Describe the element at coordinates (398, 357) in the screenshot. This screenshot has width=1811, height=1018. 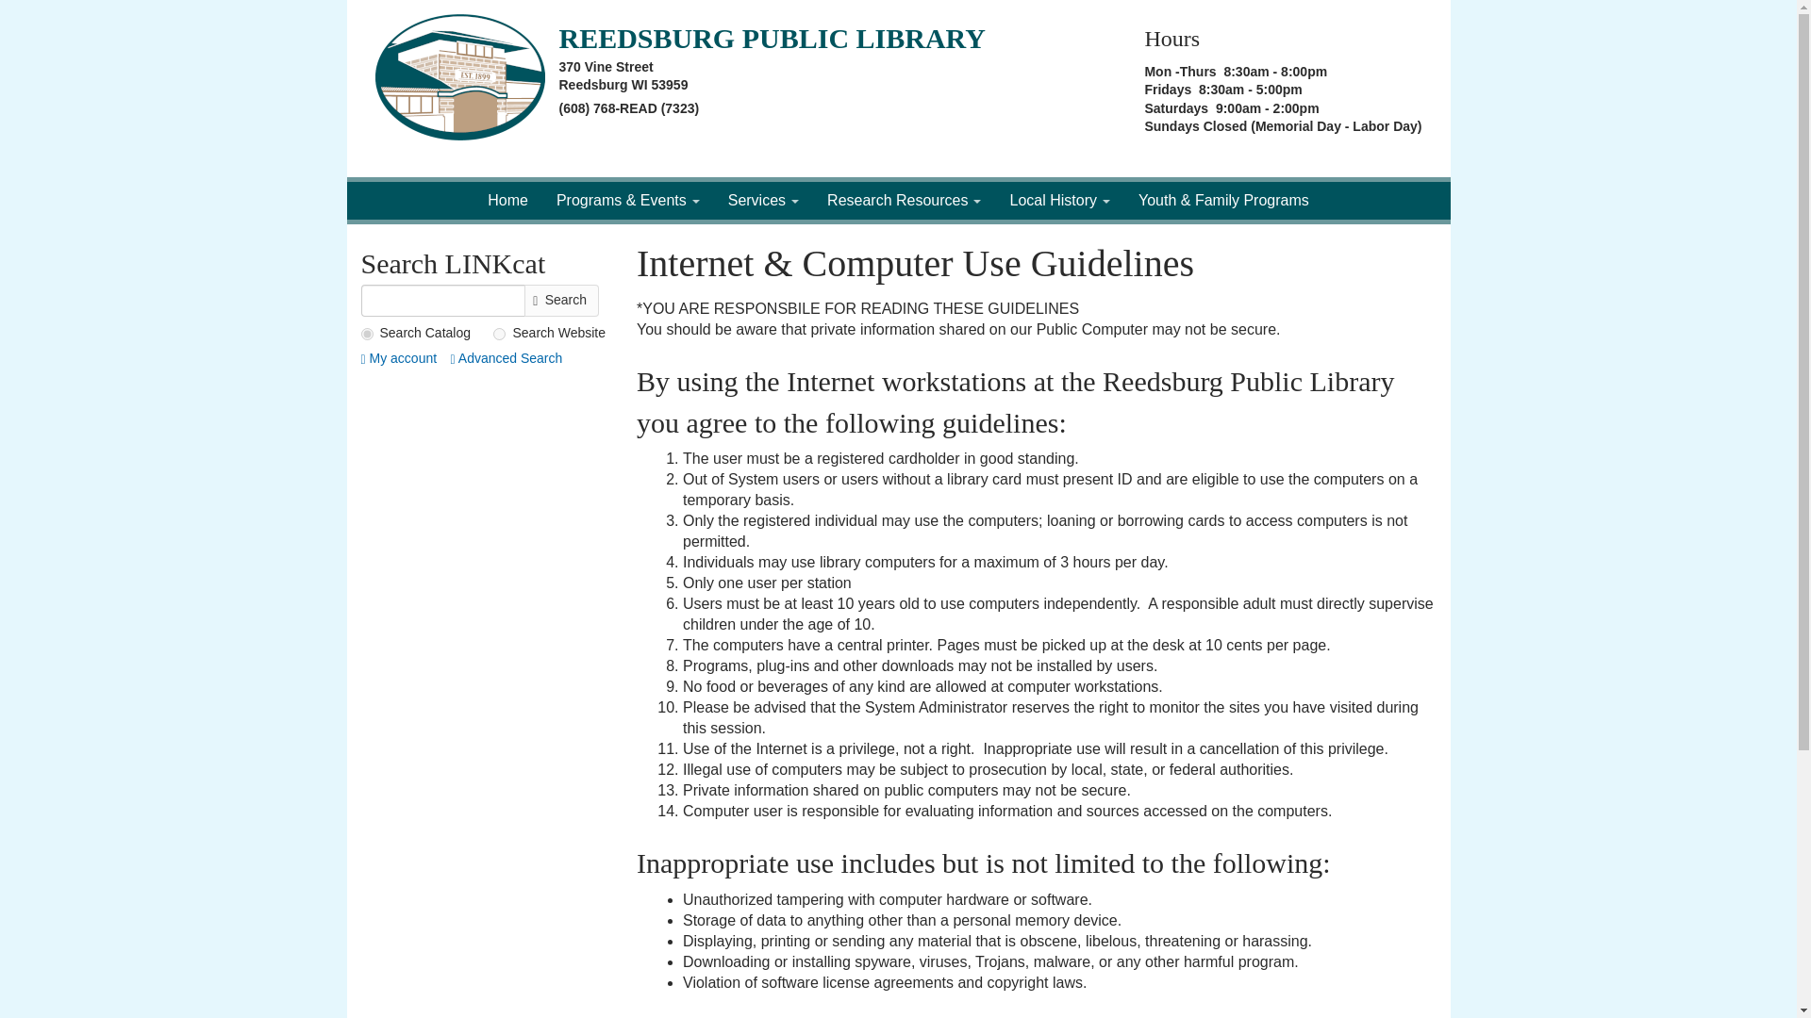
I see `My account` at that location.